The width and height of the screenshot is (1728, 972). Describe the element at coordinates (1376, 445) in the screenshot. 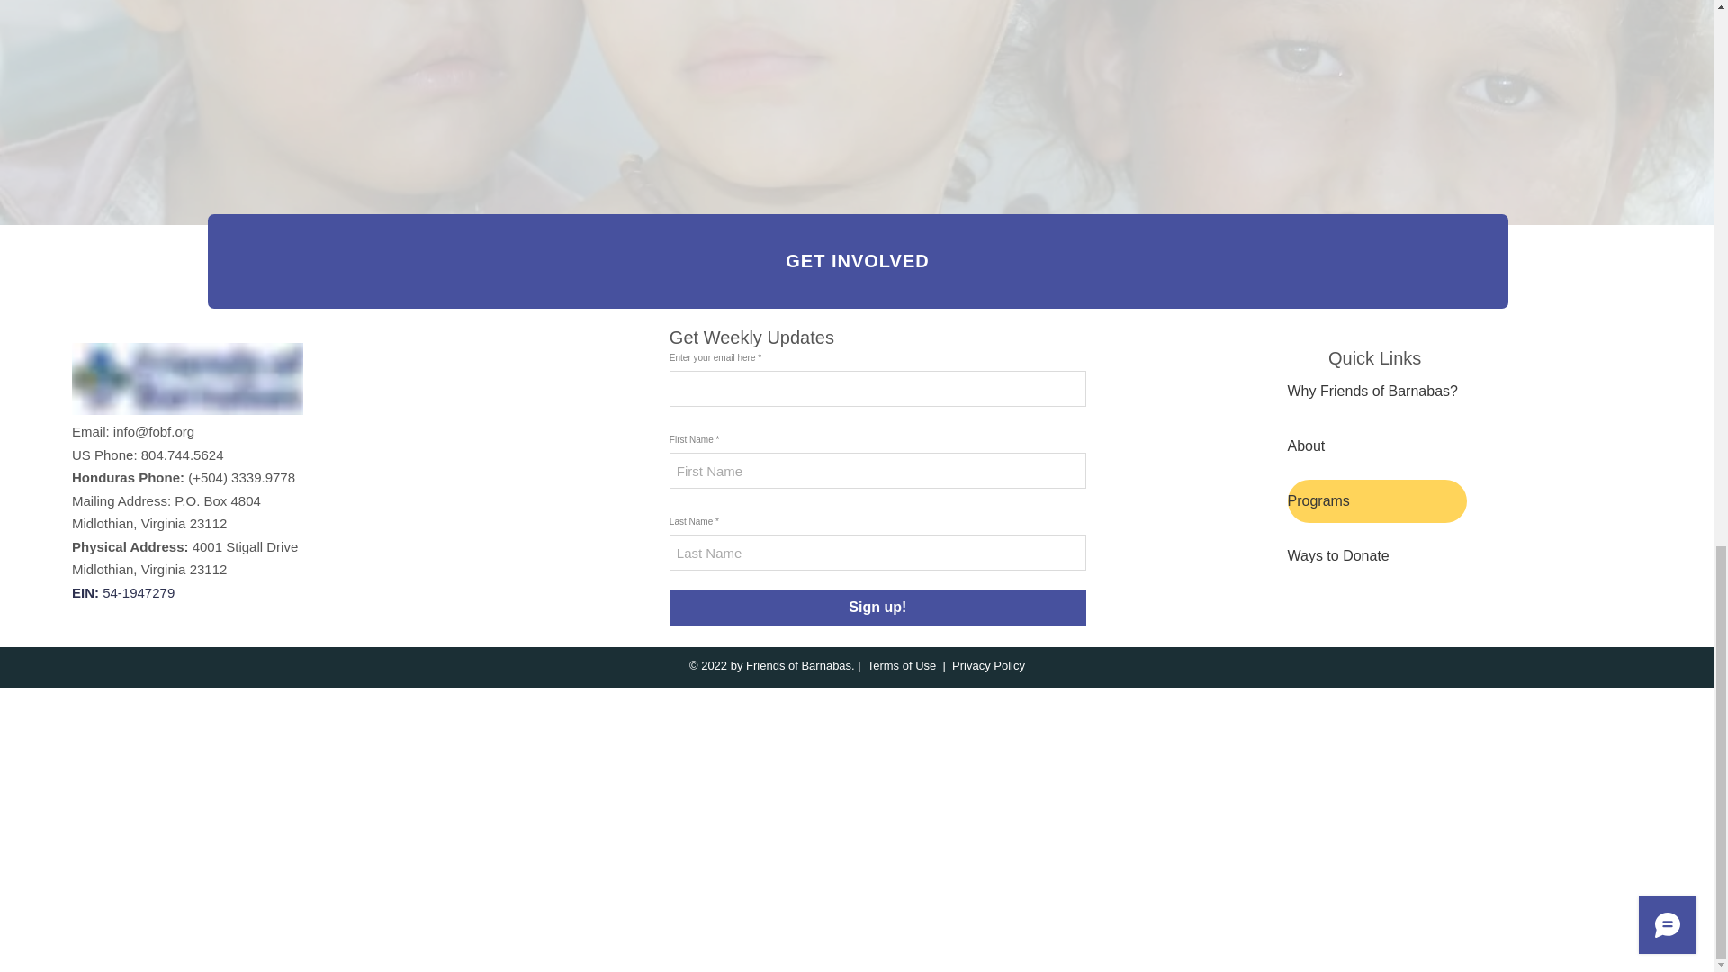

I see `About` at that location.